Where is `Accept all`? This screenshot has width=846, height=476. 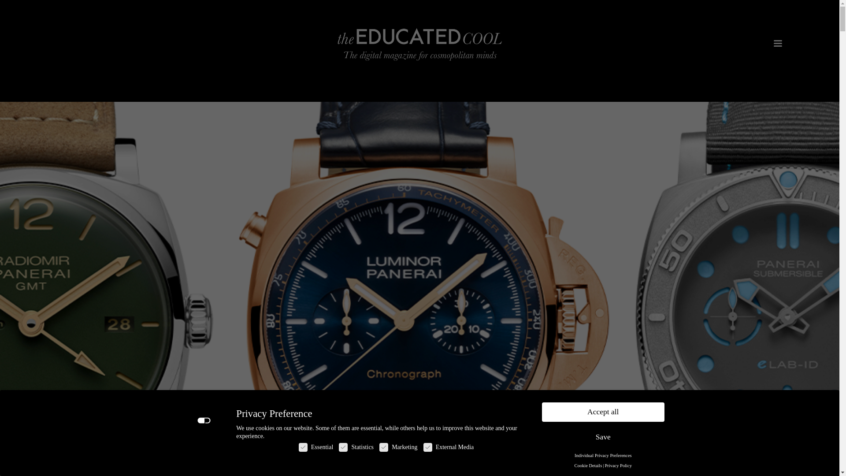 Accept all is located at coordinates (603, 412).